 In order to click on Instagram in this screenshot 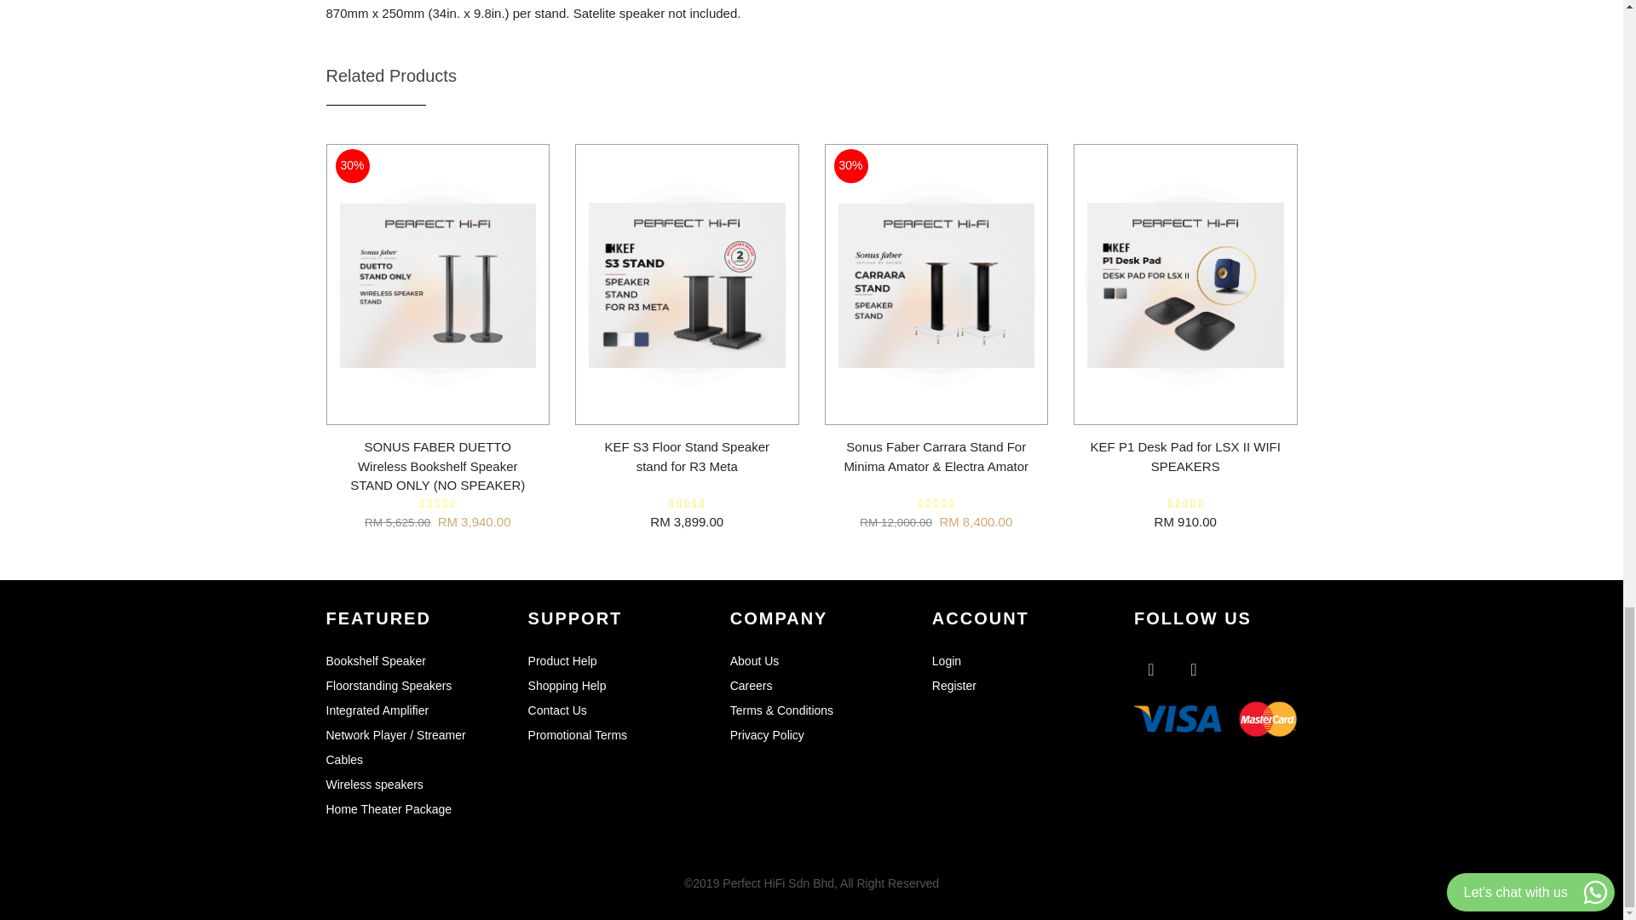, I will do `click(1193, 669)`.